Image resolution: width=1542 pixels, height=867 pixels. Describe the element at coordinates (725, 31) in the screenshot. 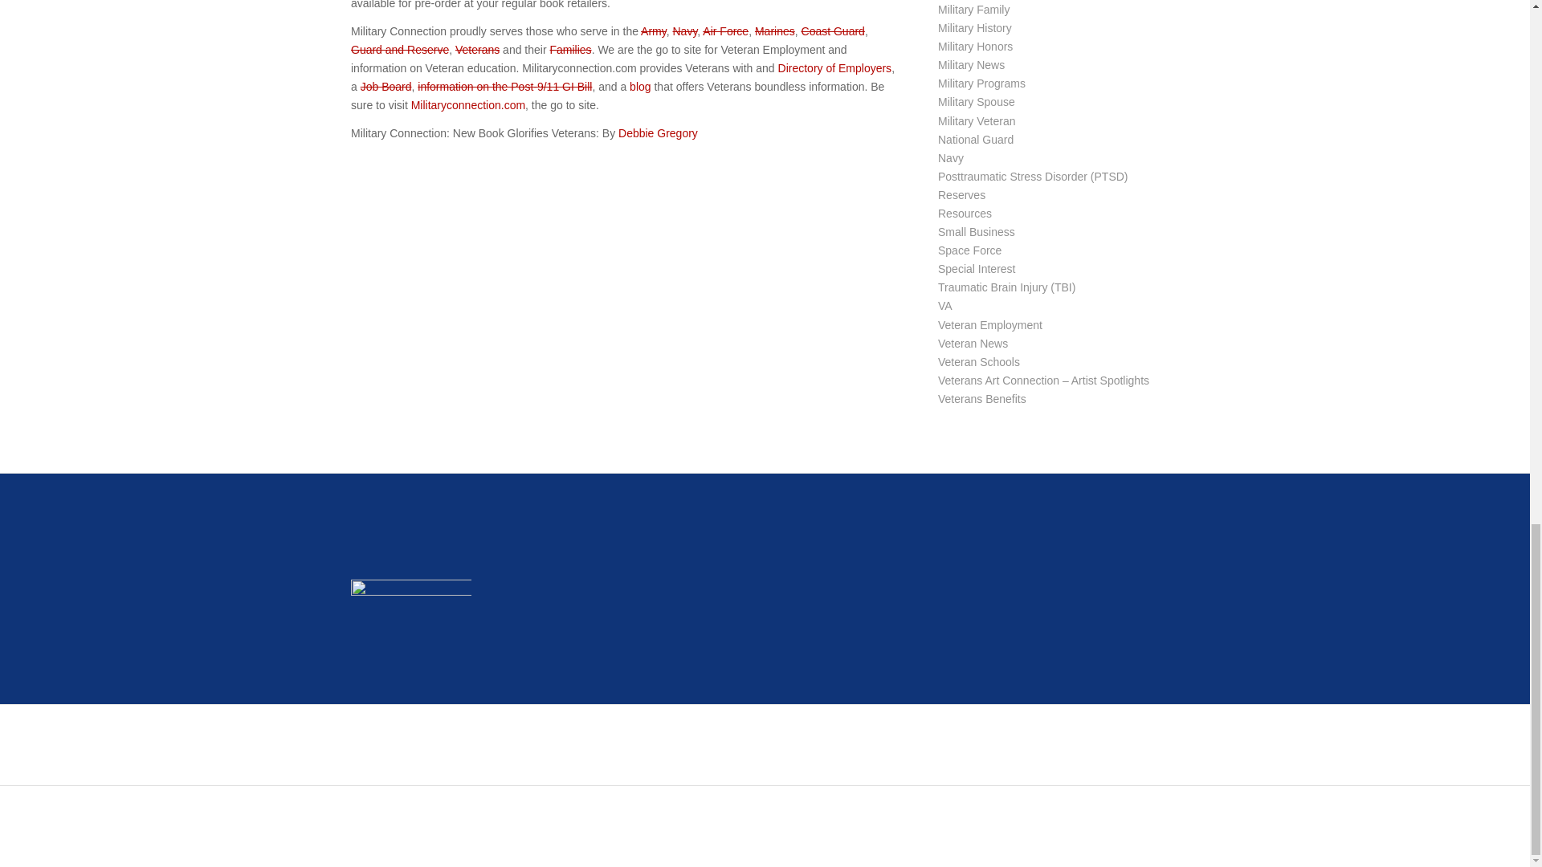

I see `Air Force` at that location.